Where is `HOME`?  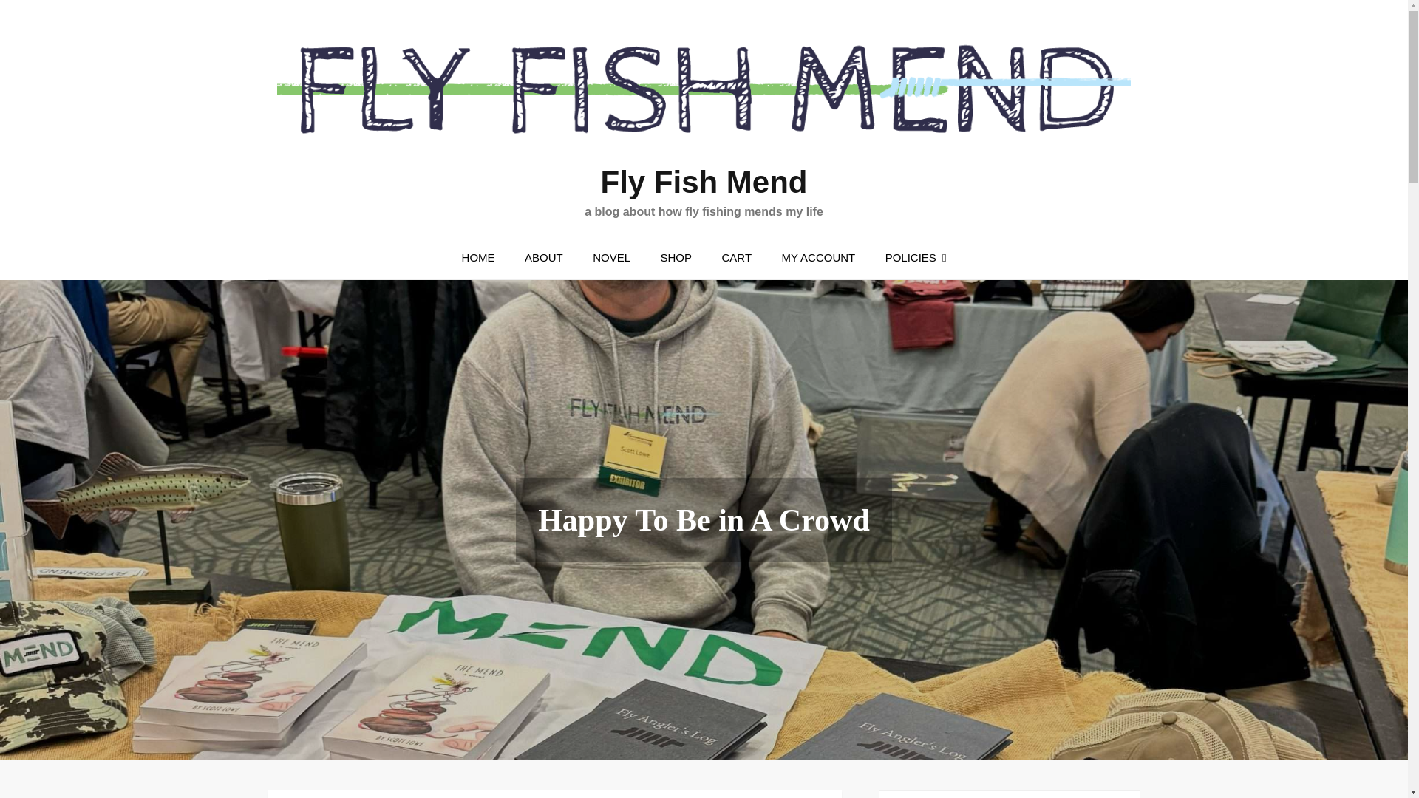 HOME is located at coordinates (477, 257).